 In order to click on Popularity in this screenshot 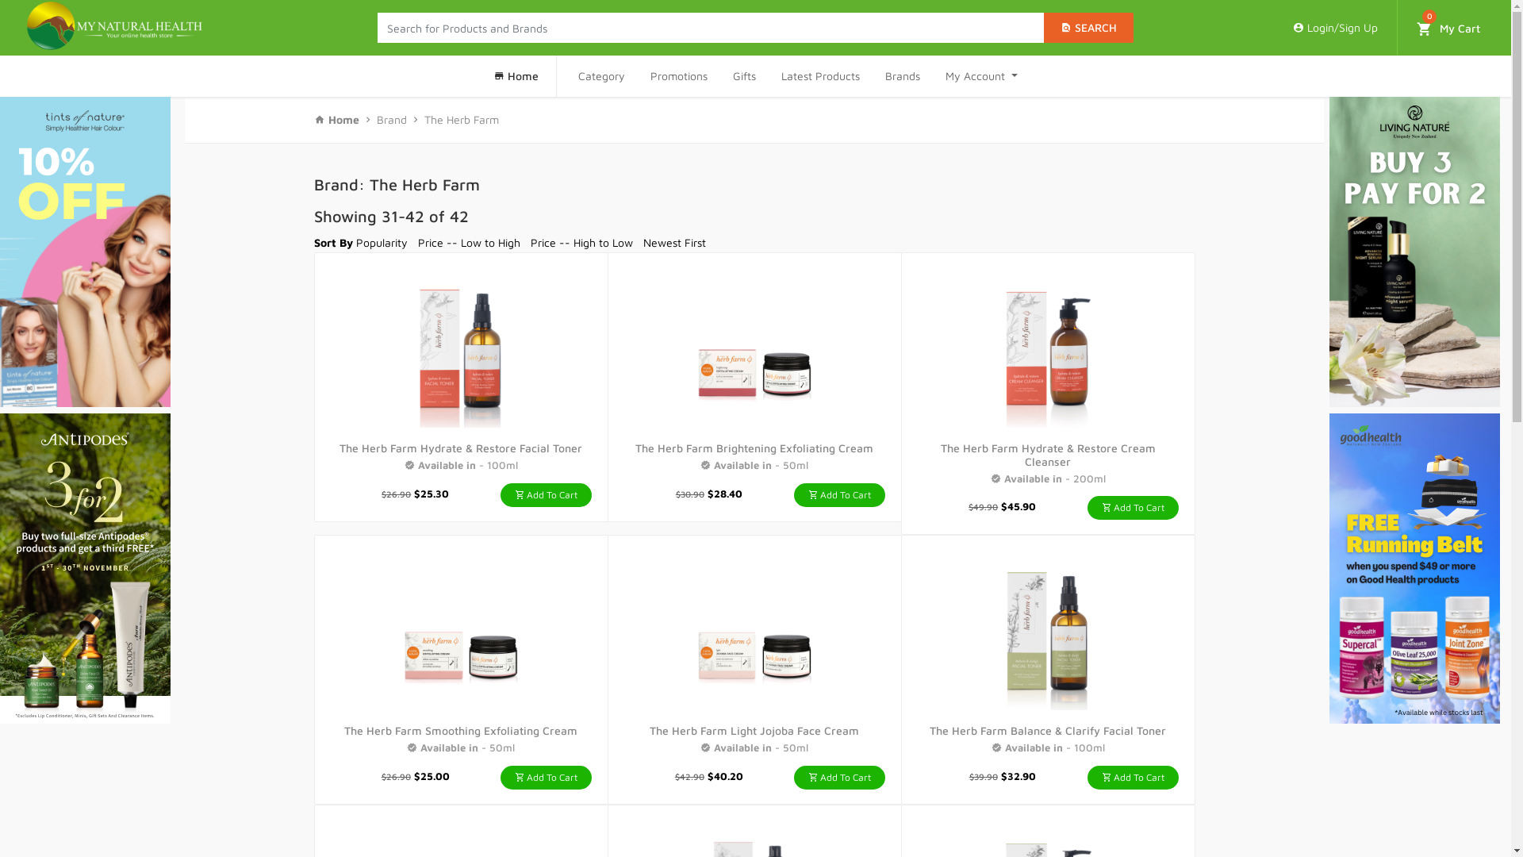, I will do `click(382, 243)`.